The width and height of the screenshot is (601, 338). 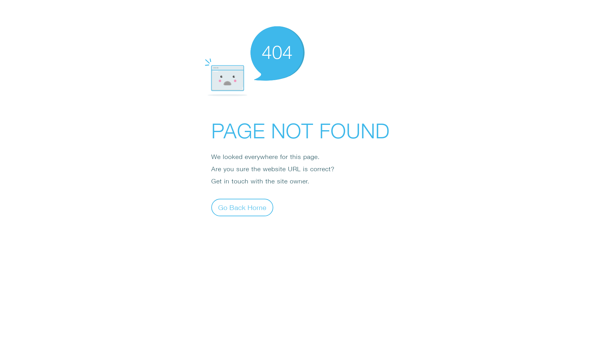 What do you see at coordinates (242, 207) in the screenshot?
I see `Go Back Home` at bounding box center [242, 207].